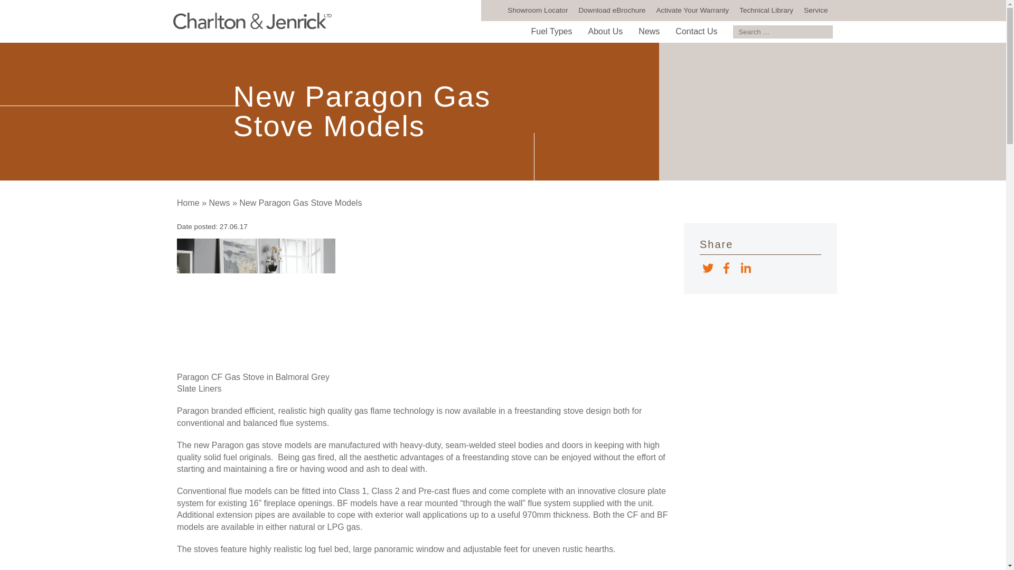 The height and width of the screenshot is (570, 1014). I want to click on News, so click(219, 203).